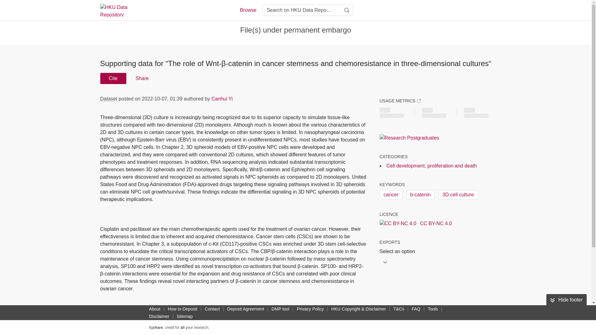 This screenshot has width=596, height=335. Describe the element at coordinates (184, 316) in the screenshot. I see `Sitemap` at that location.